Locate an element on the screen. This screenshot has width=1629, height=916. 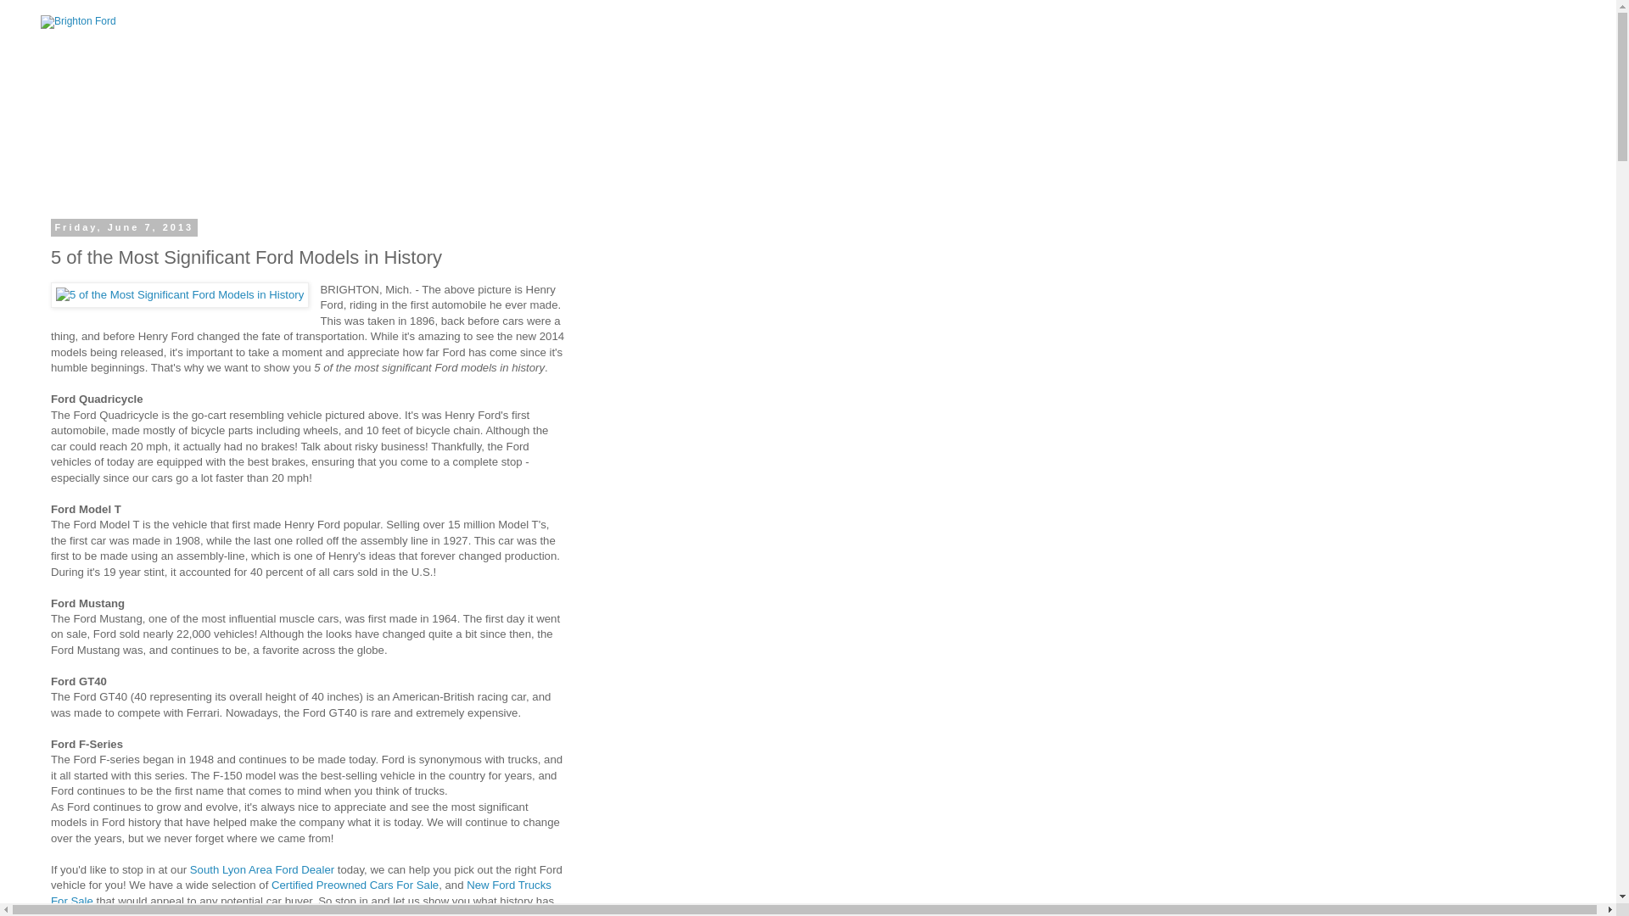
South Lyon Area Ford Dealer is located at coordinates (261, 869).